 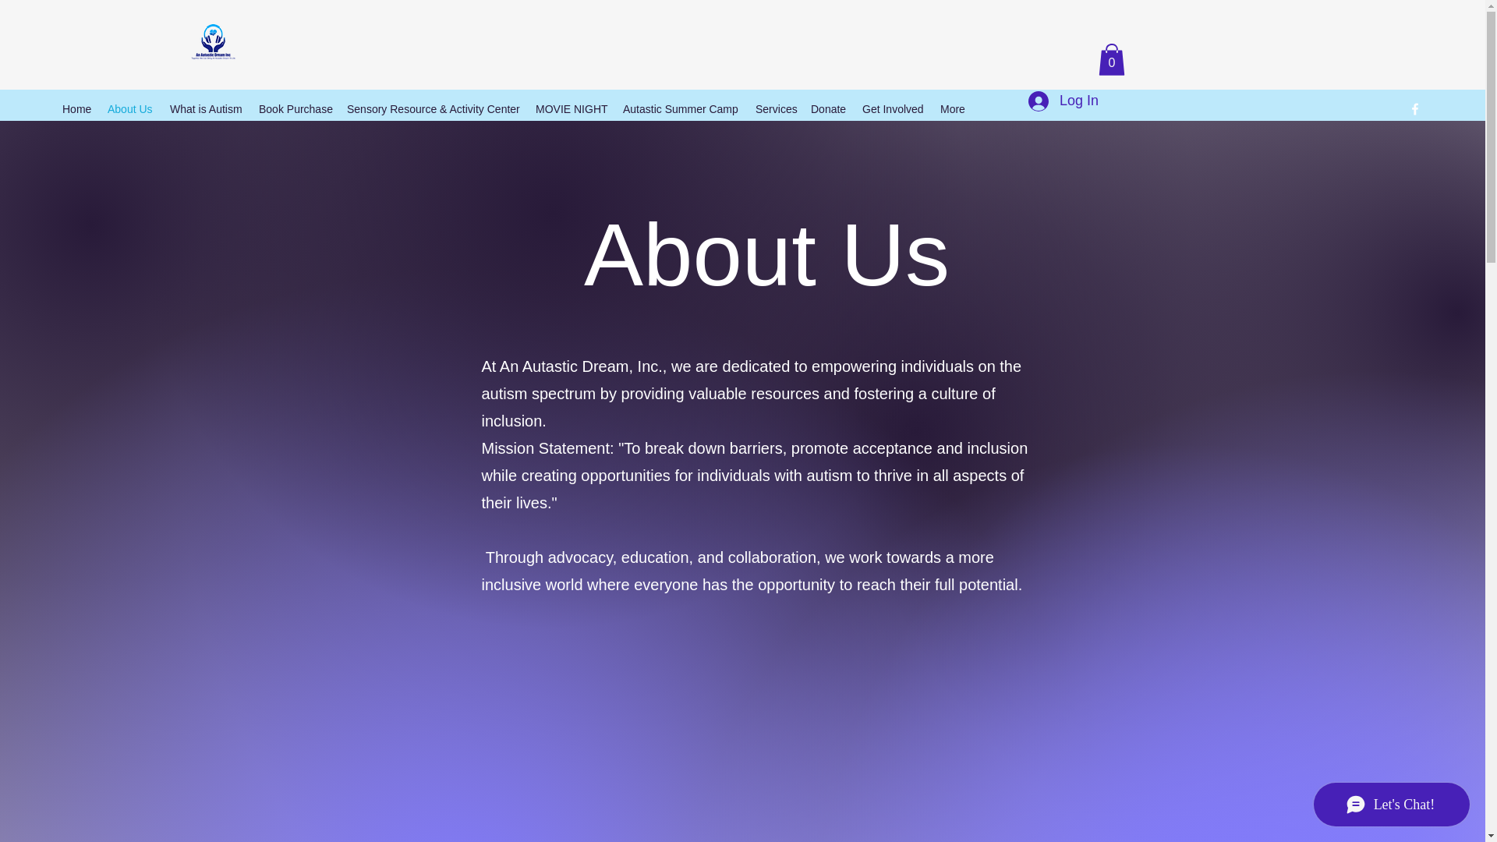 What do you see at coordinates (775, 109) in the screenshot?
I see `Services` at bounding box center [775, 109].